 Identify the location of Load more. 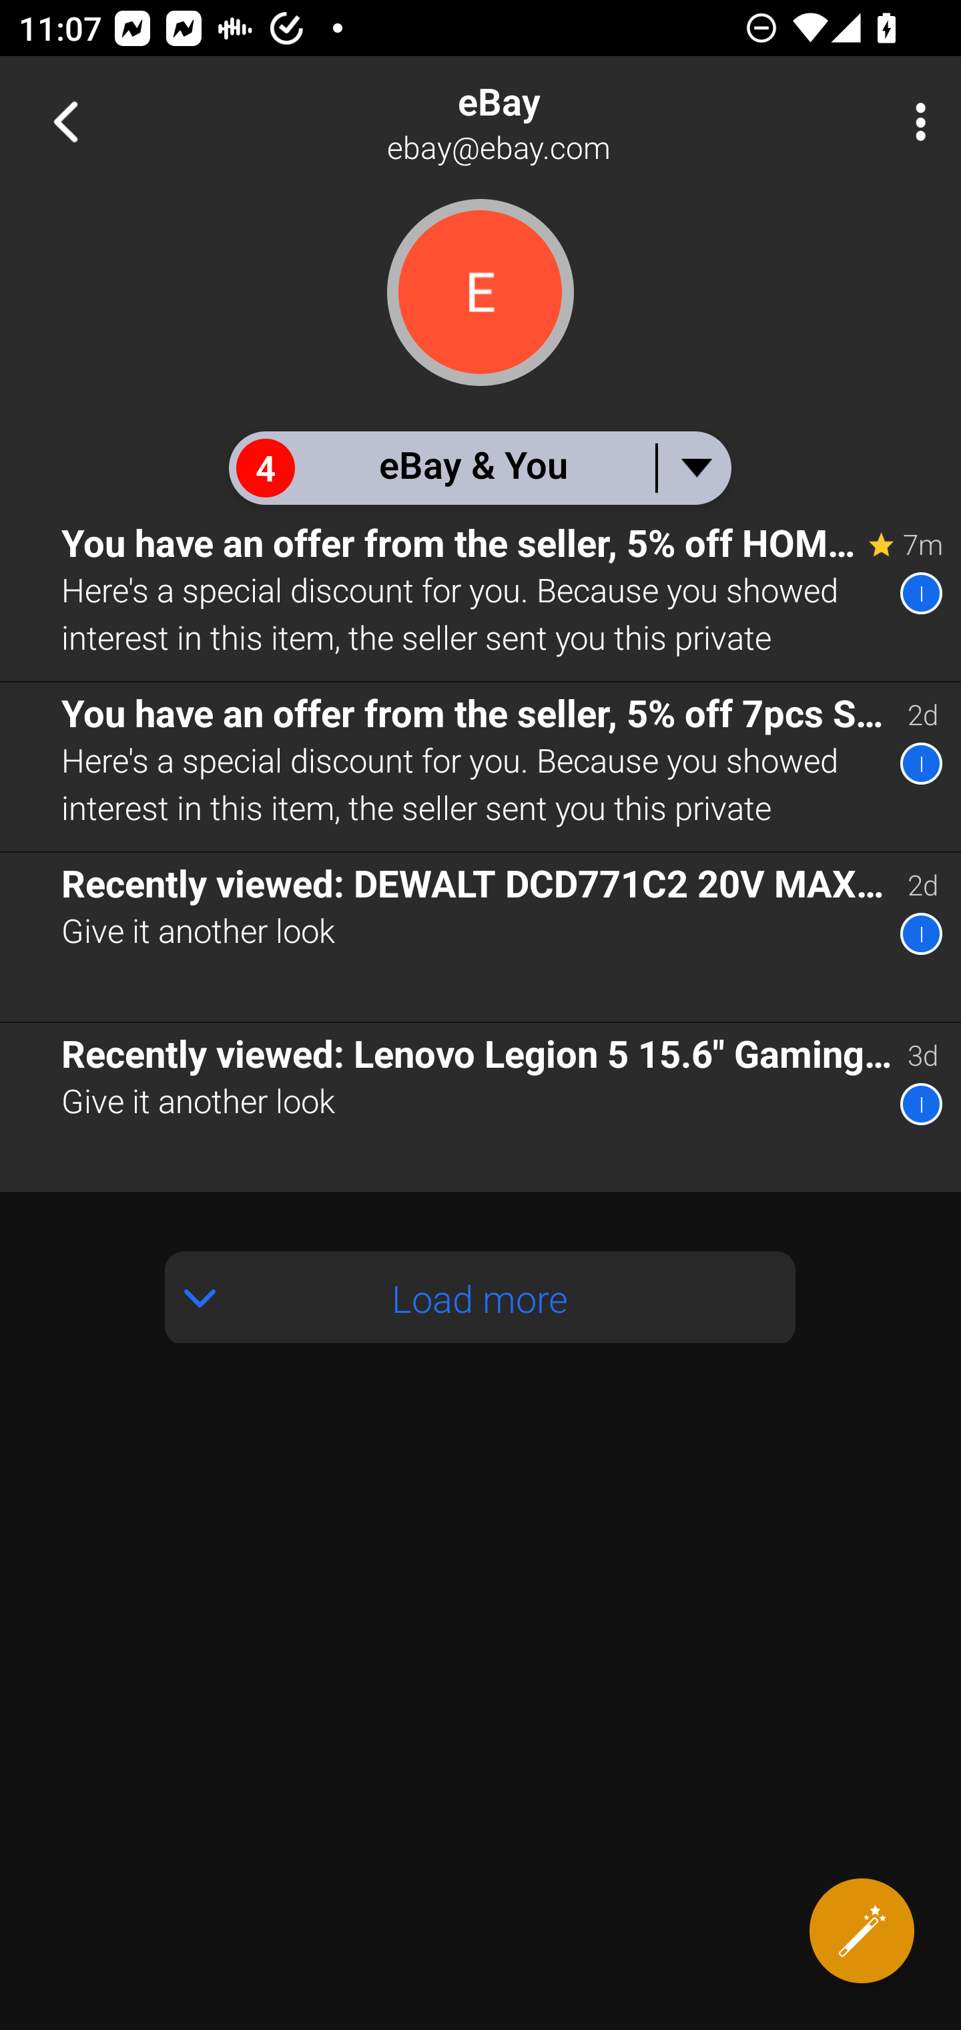
(480, 1297).